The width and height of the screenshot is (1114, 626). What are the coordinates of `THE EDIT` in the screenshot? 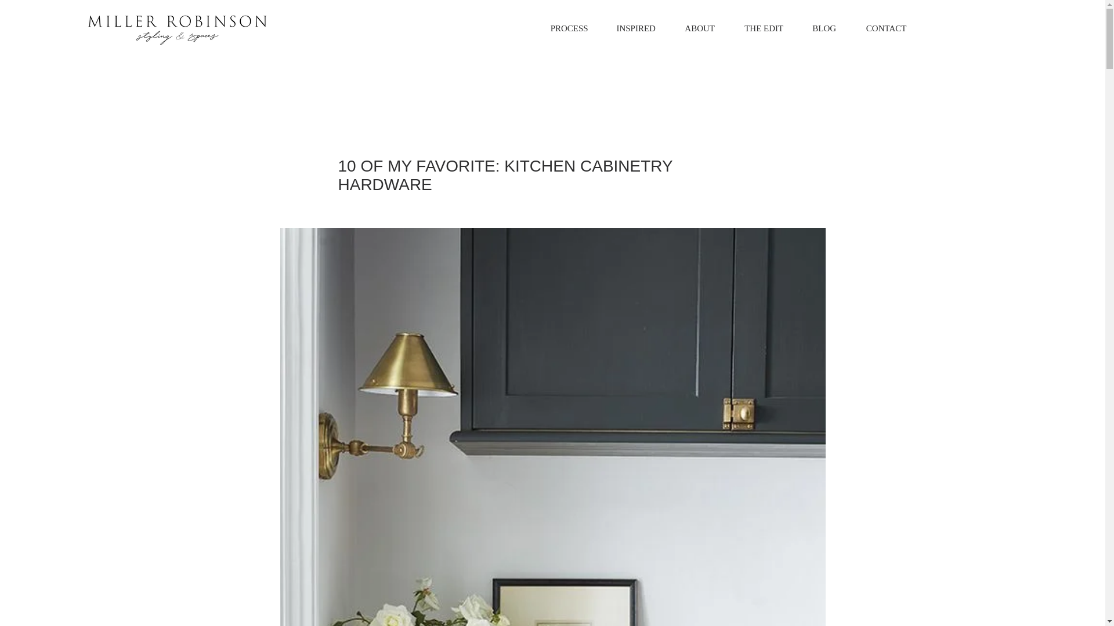 It's located at (764, 28).